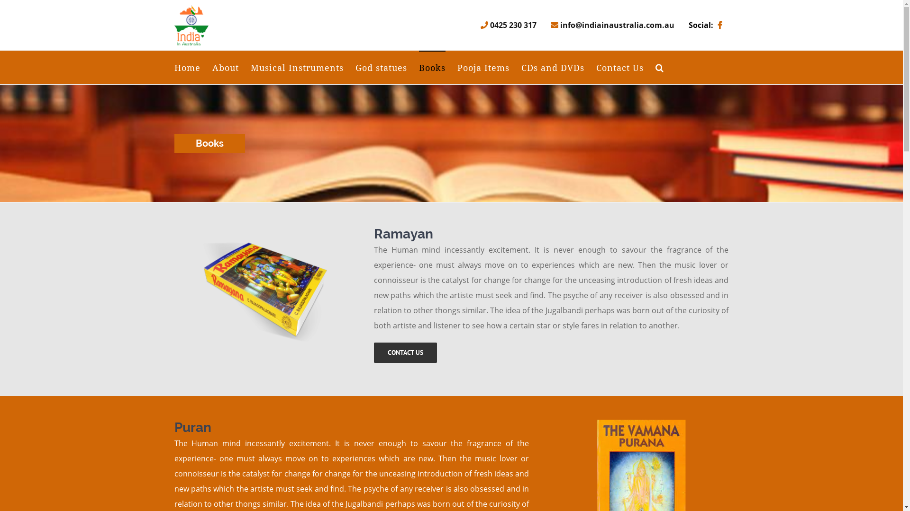 This screenshot has width=910, height=511. What do you see at coordinates (188, 67) in the screenshot?
I see `Home` at bounding box center [188, 67].